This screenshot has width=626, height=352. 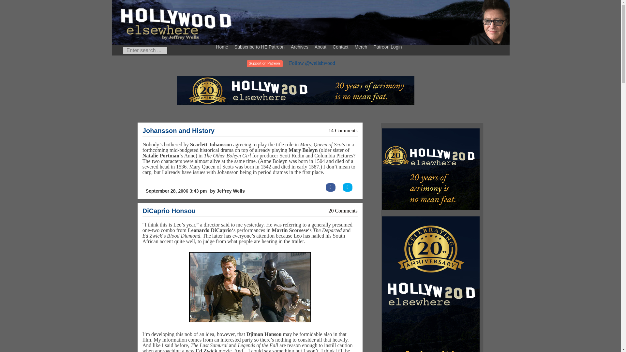 I want to click on by Jeffrey Wells, so click(x=227, y=191).